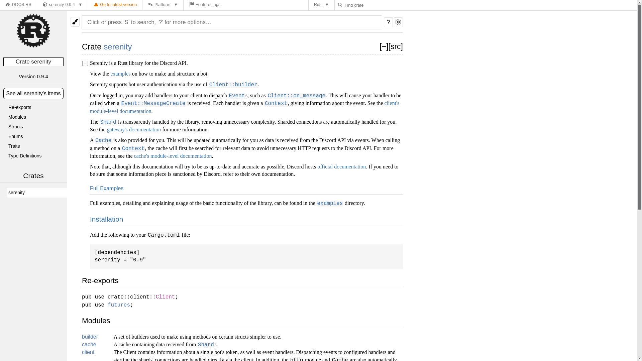 The image size is (642, 361). I want to click on struct serenity::client::Client, so click(166, 297).